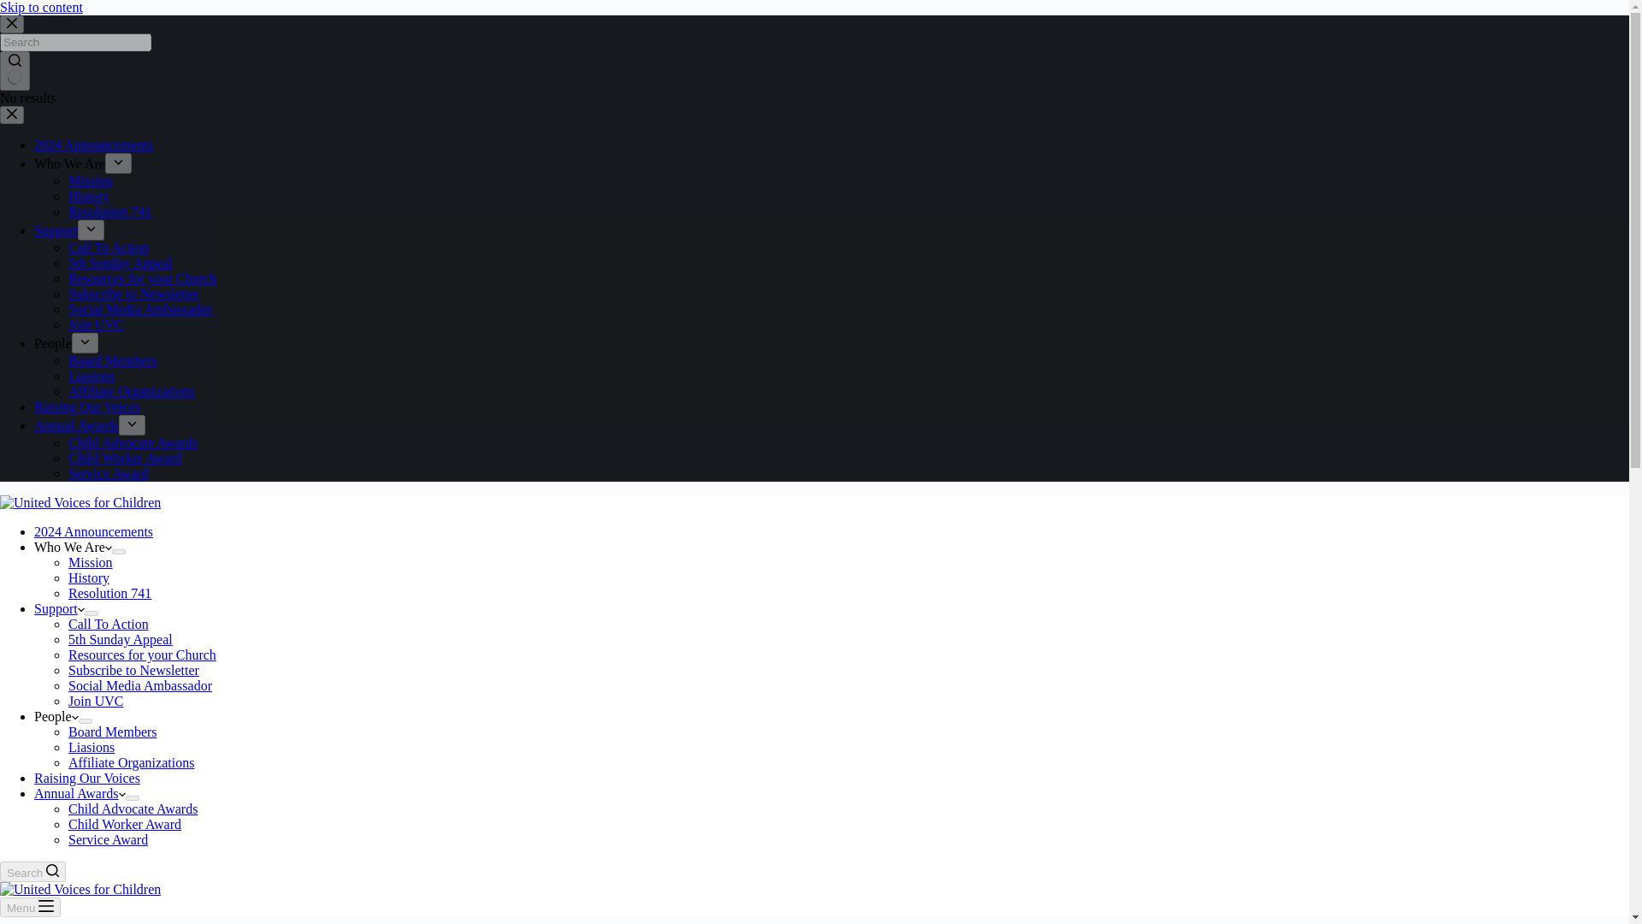  I want to click on Support, so click(56, 230).